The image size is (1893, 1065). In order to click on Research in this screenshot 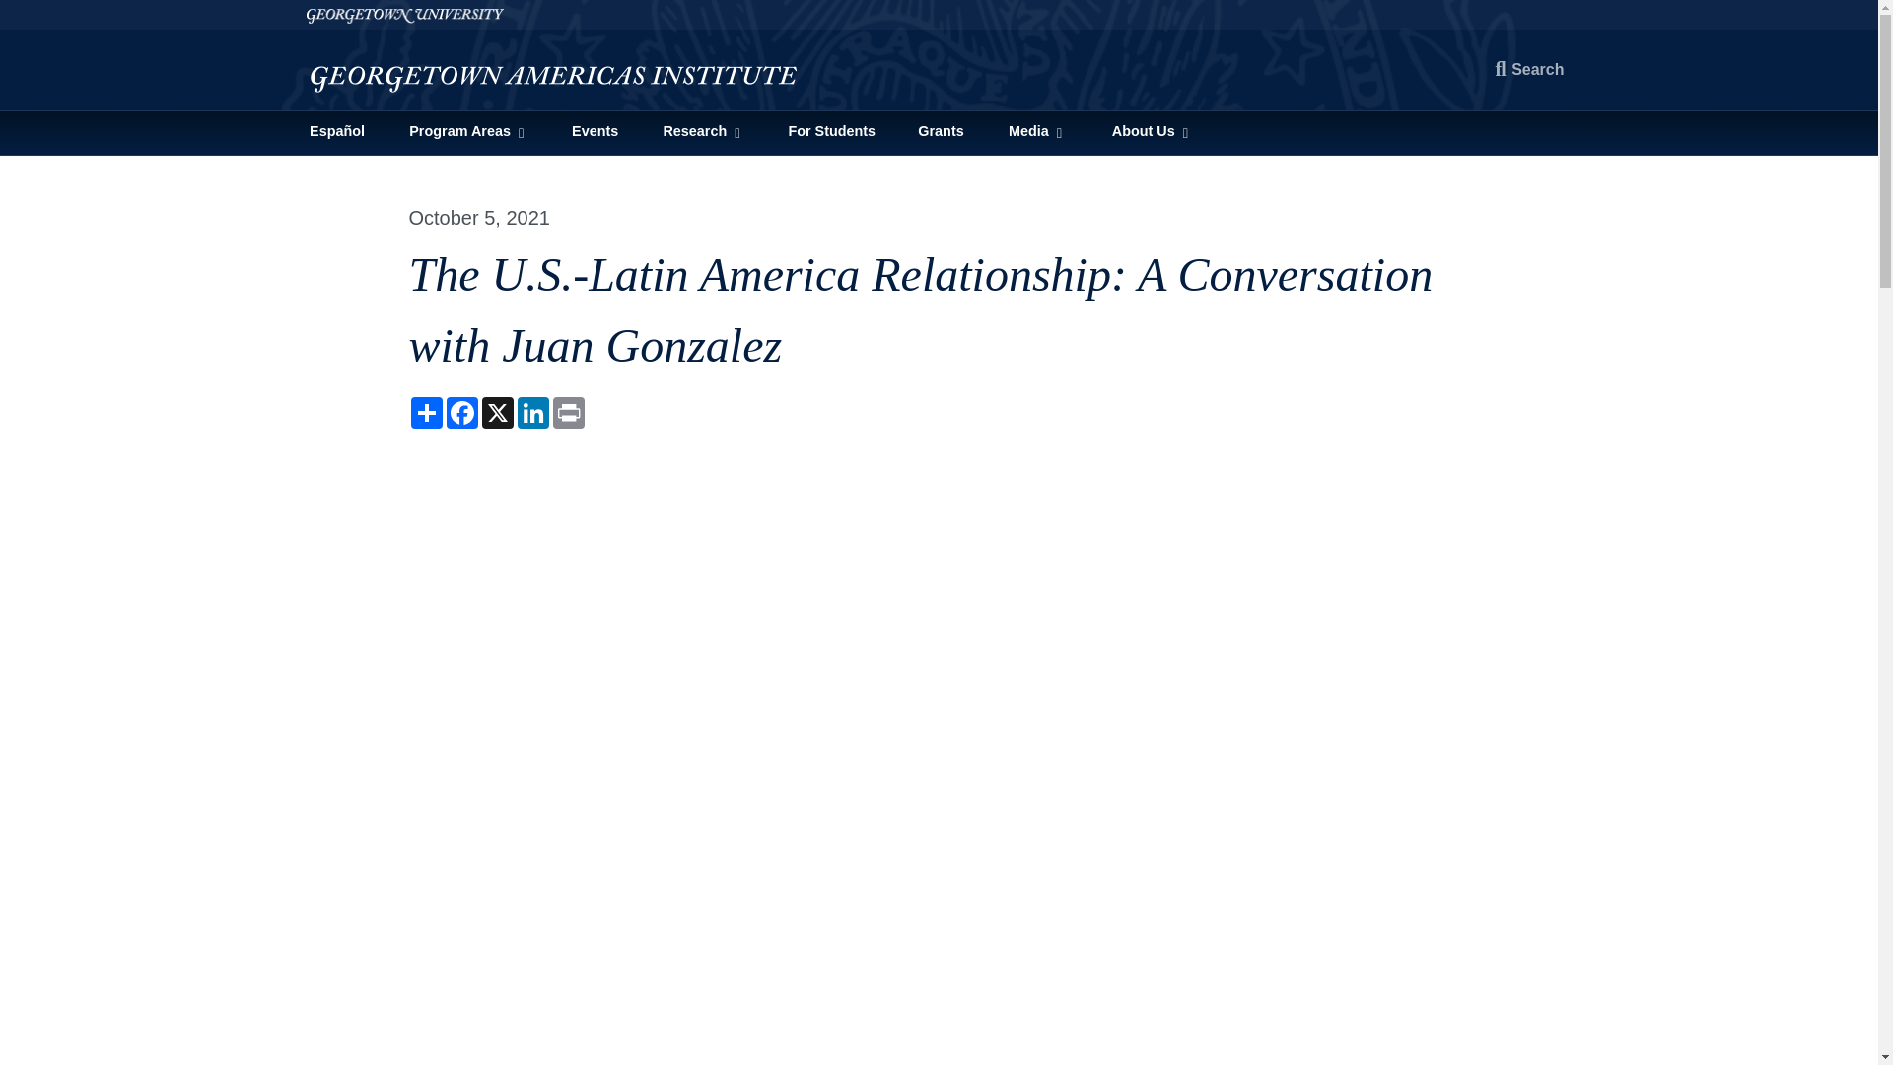, I will do `click(703, 132)`.